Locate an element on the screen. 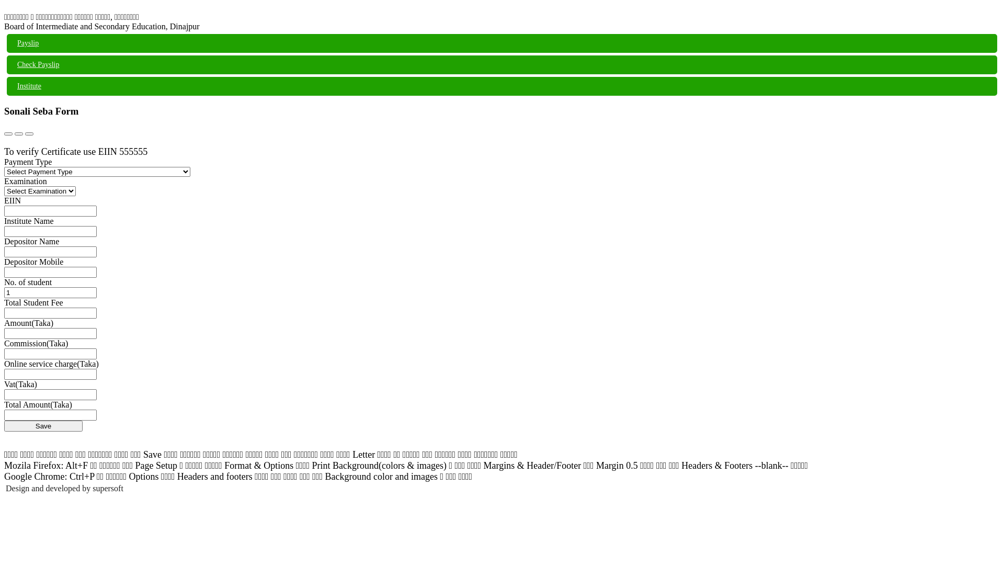 This screenshot has width=1004, height=565. Save is located at coordinates (43, 426).